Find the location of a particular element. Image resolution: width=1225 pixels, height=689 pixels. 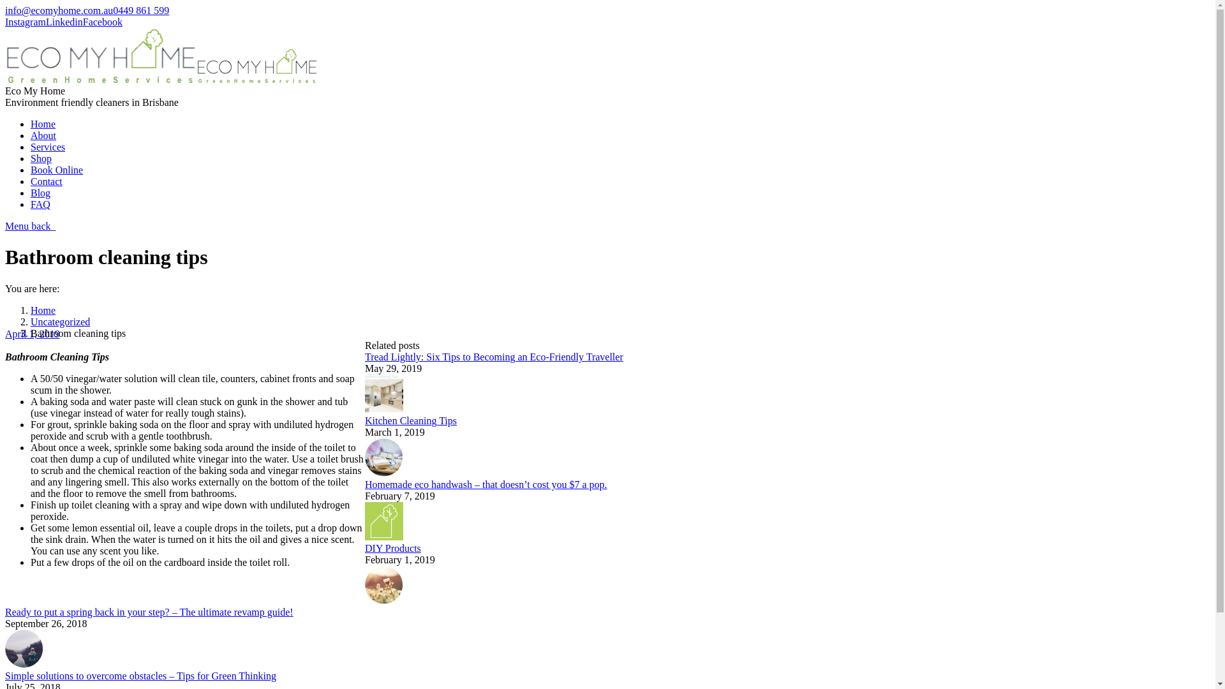

FAQ is located at coordinates (41, 204).